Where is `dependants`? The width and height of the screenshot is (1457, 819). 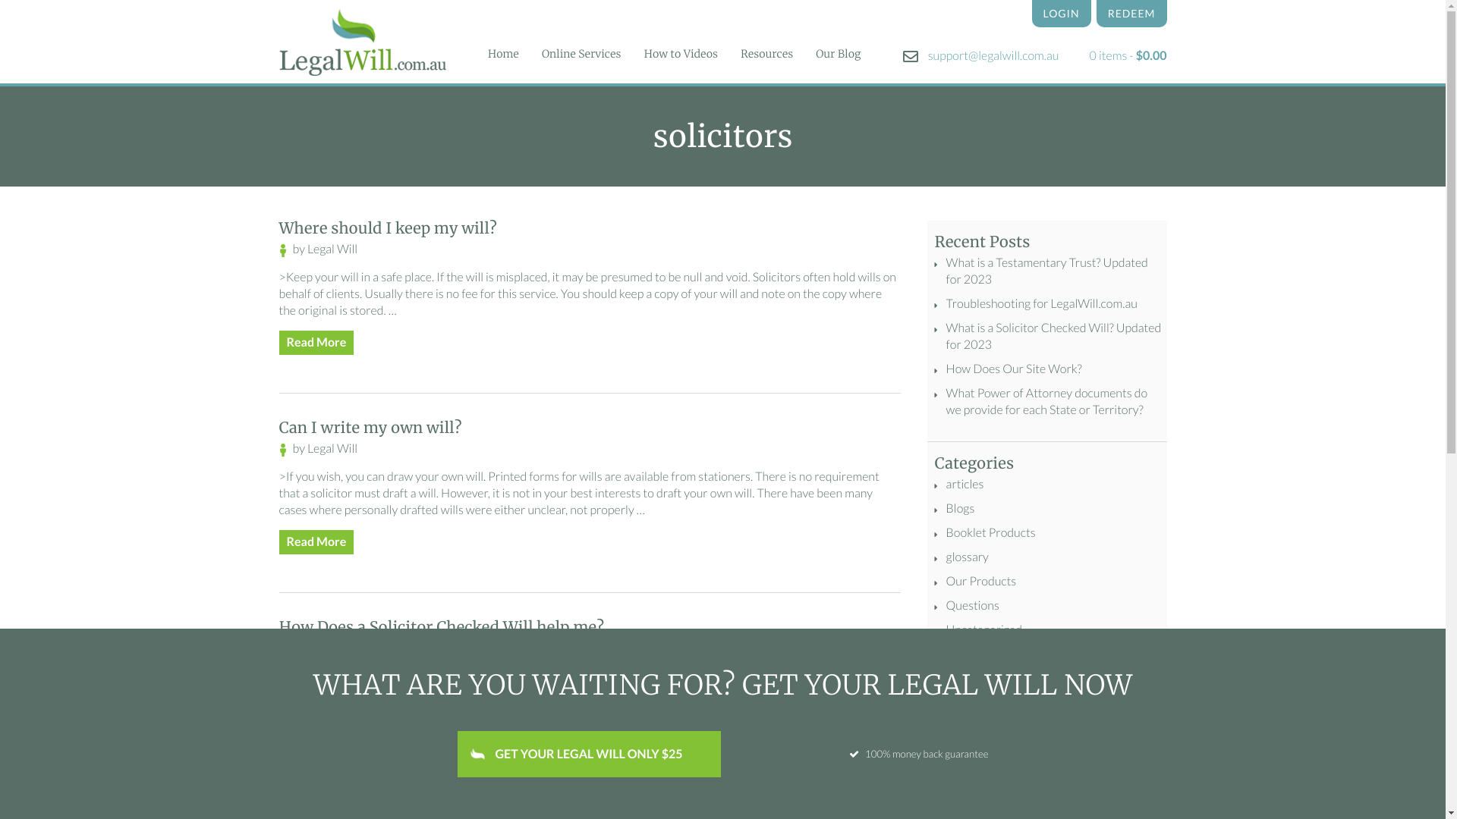 dependants is located at coordinates (965, 766).